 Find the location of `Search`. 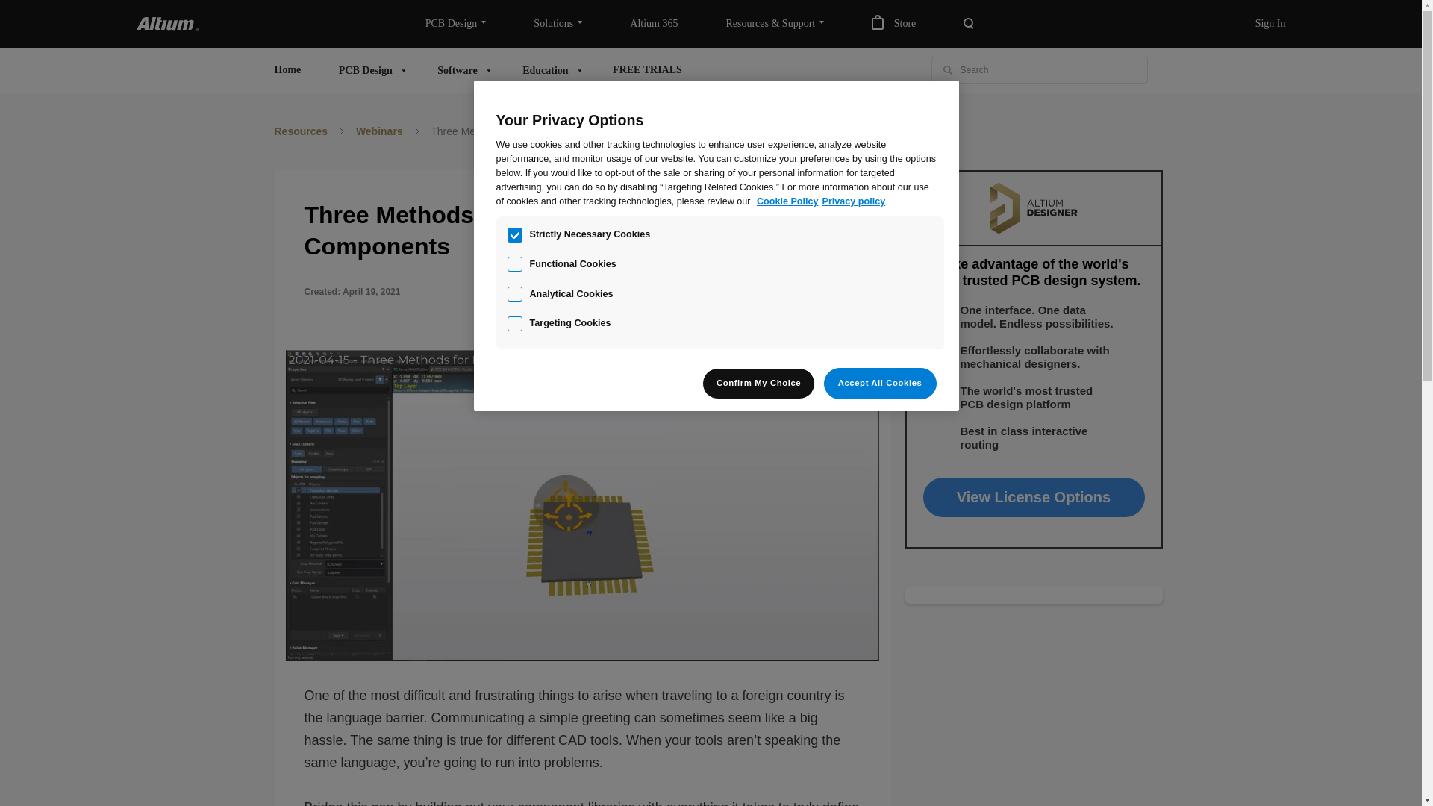

Search is located at coordinates (948, 70).